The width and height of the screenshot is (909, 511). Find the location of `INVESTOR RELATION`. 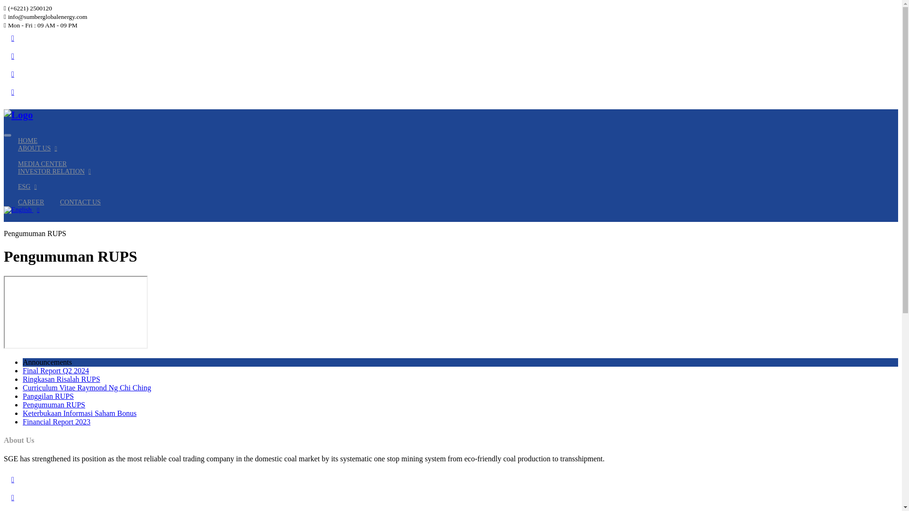

INVESTOR RELATION is located at coordinates (54, 171).